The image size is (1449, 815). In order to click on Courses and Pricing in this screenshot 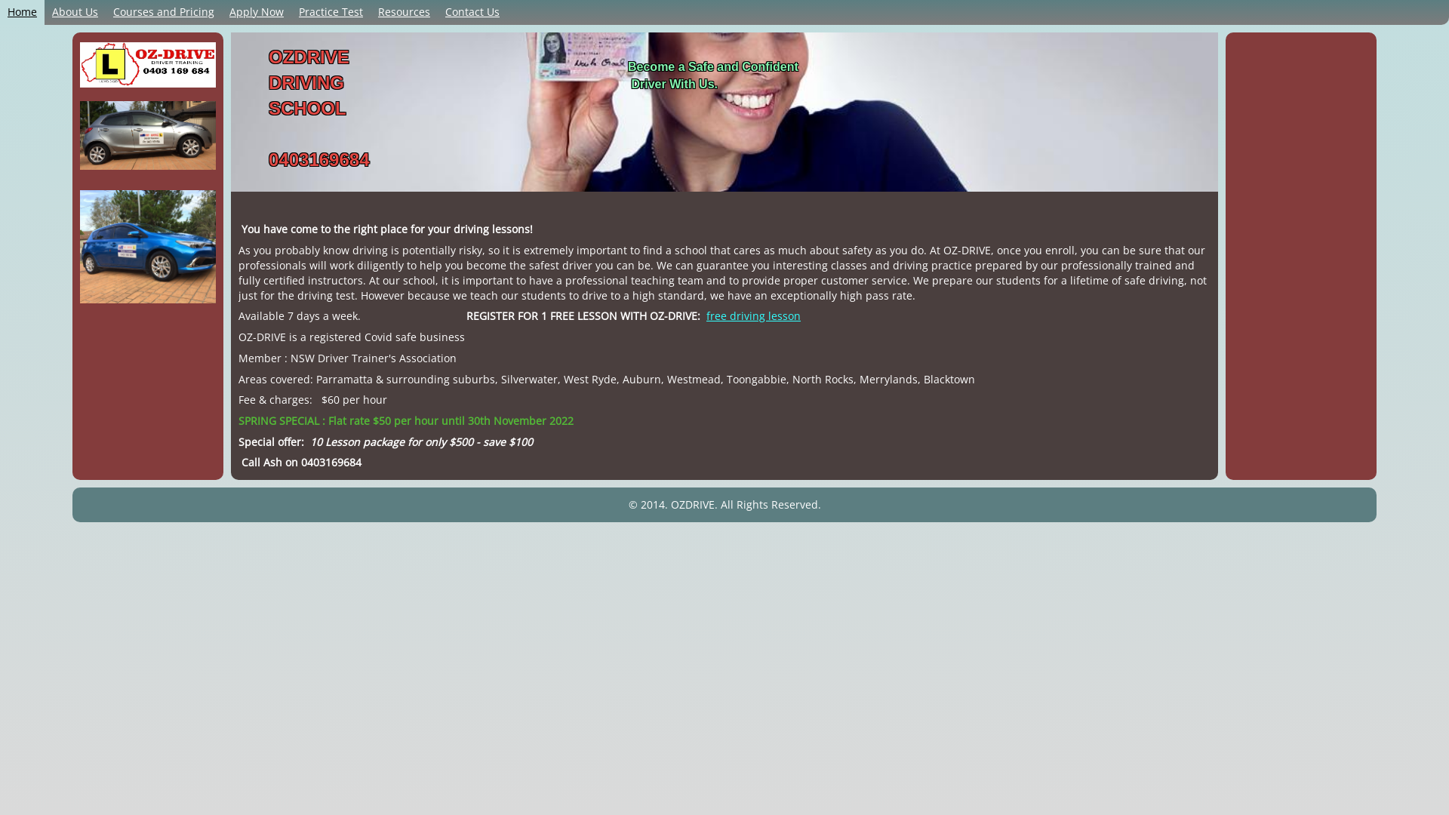, I will do `click(164, 12)`.